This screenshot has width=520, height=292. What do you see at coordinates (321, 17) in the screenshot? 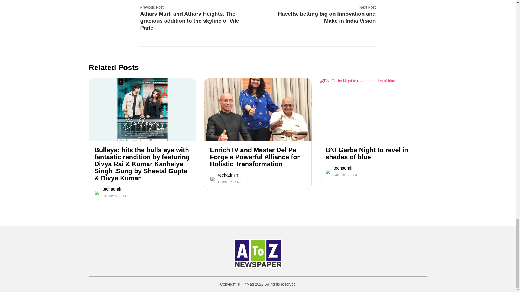
I see `Havells, betting big on Innovation and Make in India Vision` at bounding box center [321, 17].